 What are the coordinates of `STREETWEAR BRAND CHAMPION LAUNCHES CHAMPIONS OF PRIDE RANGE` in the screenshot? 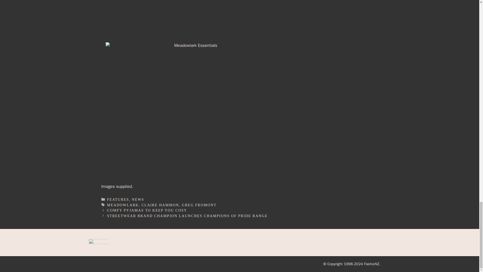 It's located at (187, 216).